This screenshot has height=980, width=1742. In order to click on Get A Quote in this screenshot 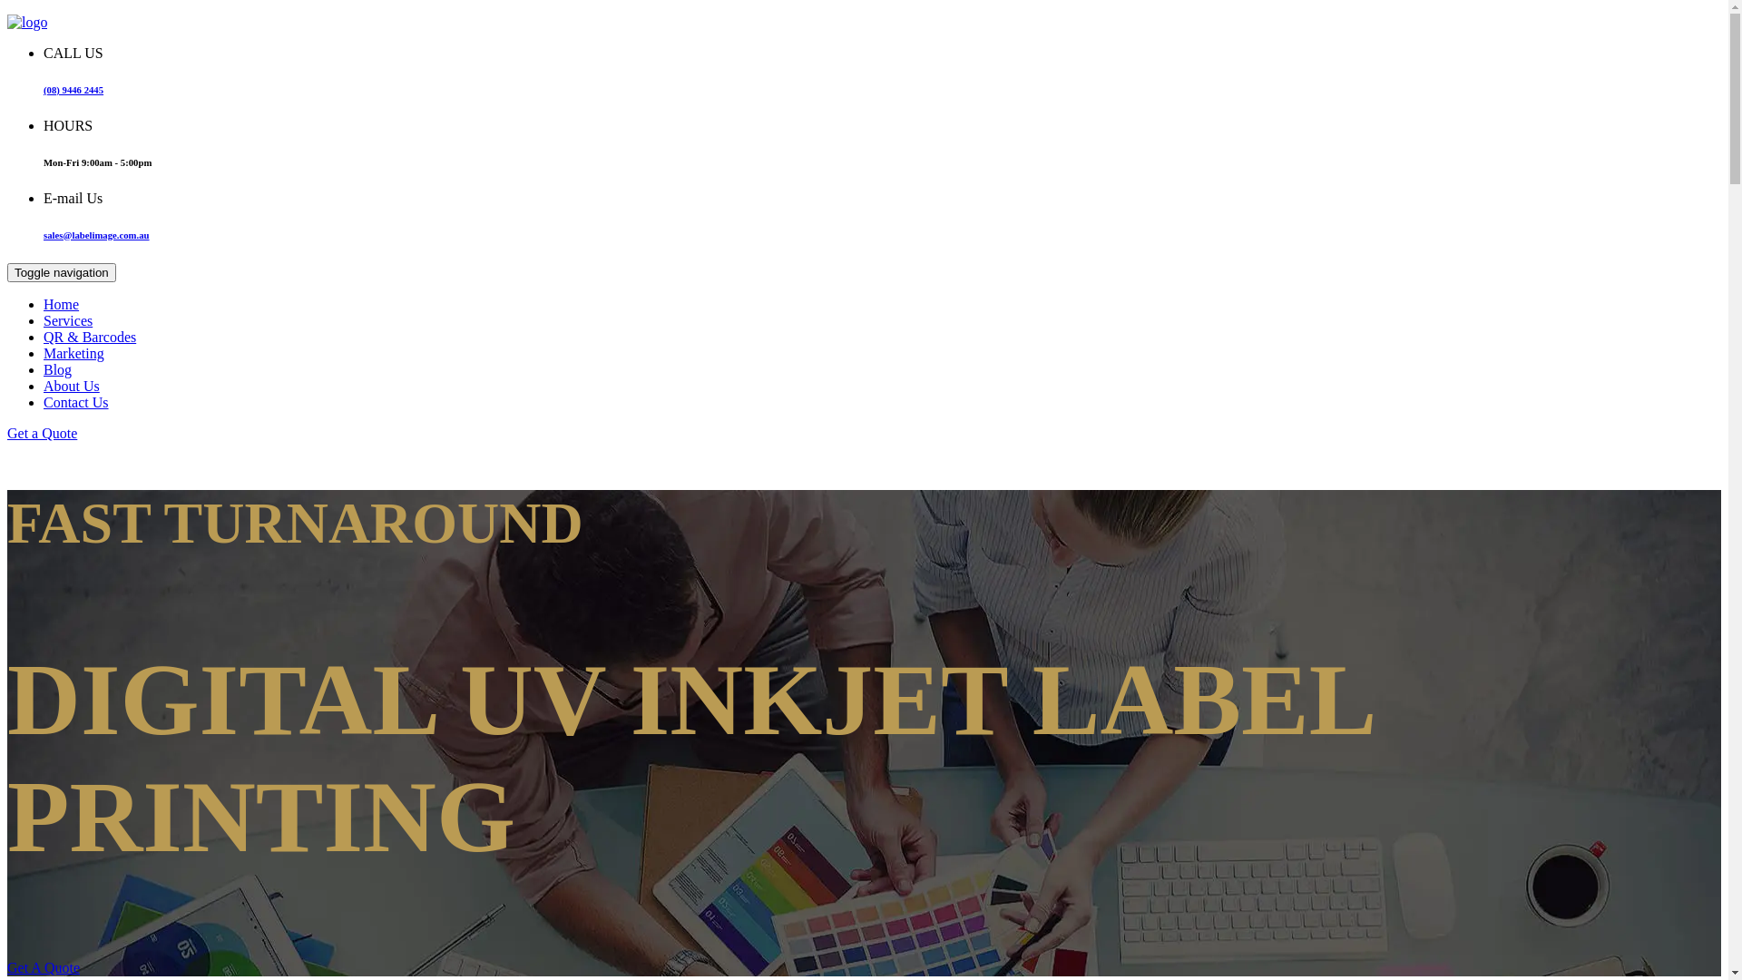, I will do `click(44, 967)`.